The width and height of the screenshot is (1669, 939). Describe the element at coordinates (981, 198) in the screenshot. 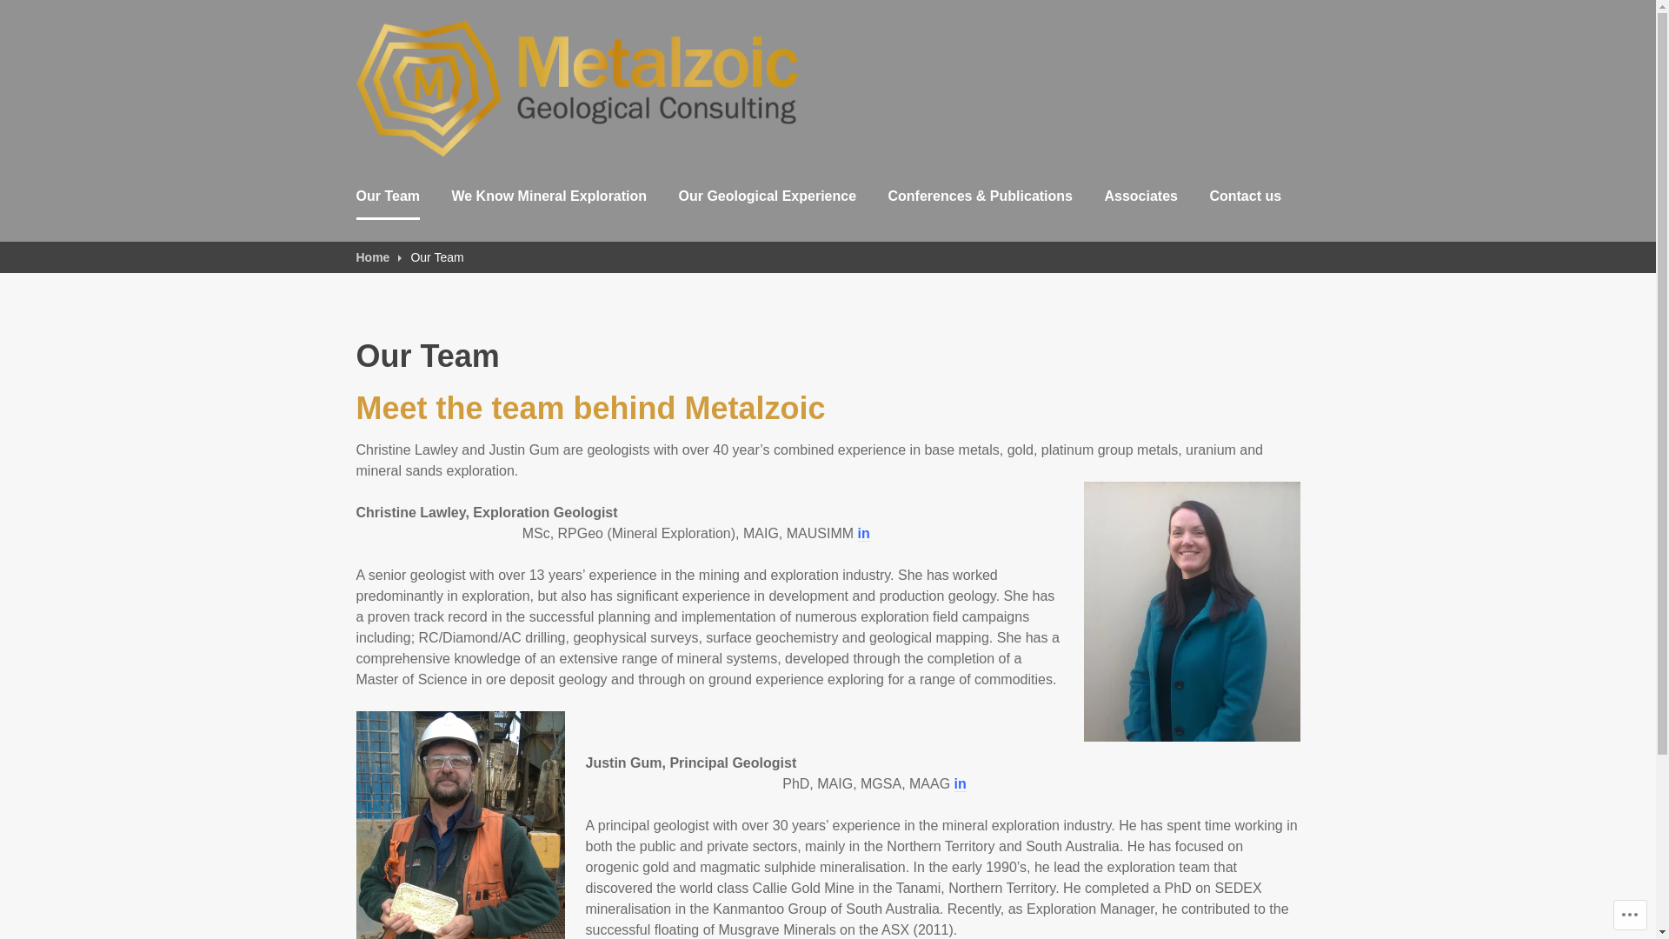

I see `Conferences & Publications` at that location.